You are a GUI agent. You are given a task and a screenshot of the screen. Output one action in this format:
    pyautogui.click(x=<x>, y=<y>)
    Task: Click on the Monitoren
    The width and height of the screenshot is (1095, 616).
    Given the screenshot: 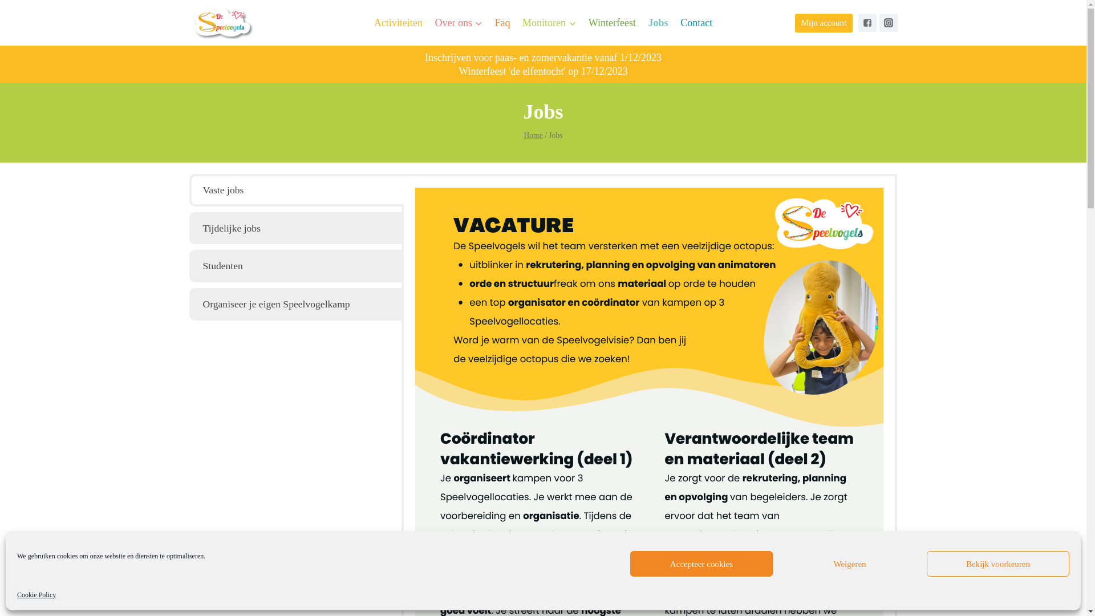 What is the action you would take?
    pyautogui.click(x=549, y=23)
    